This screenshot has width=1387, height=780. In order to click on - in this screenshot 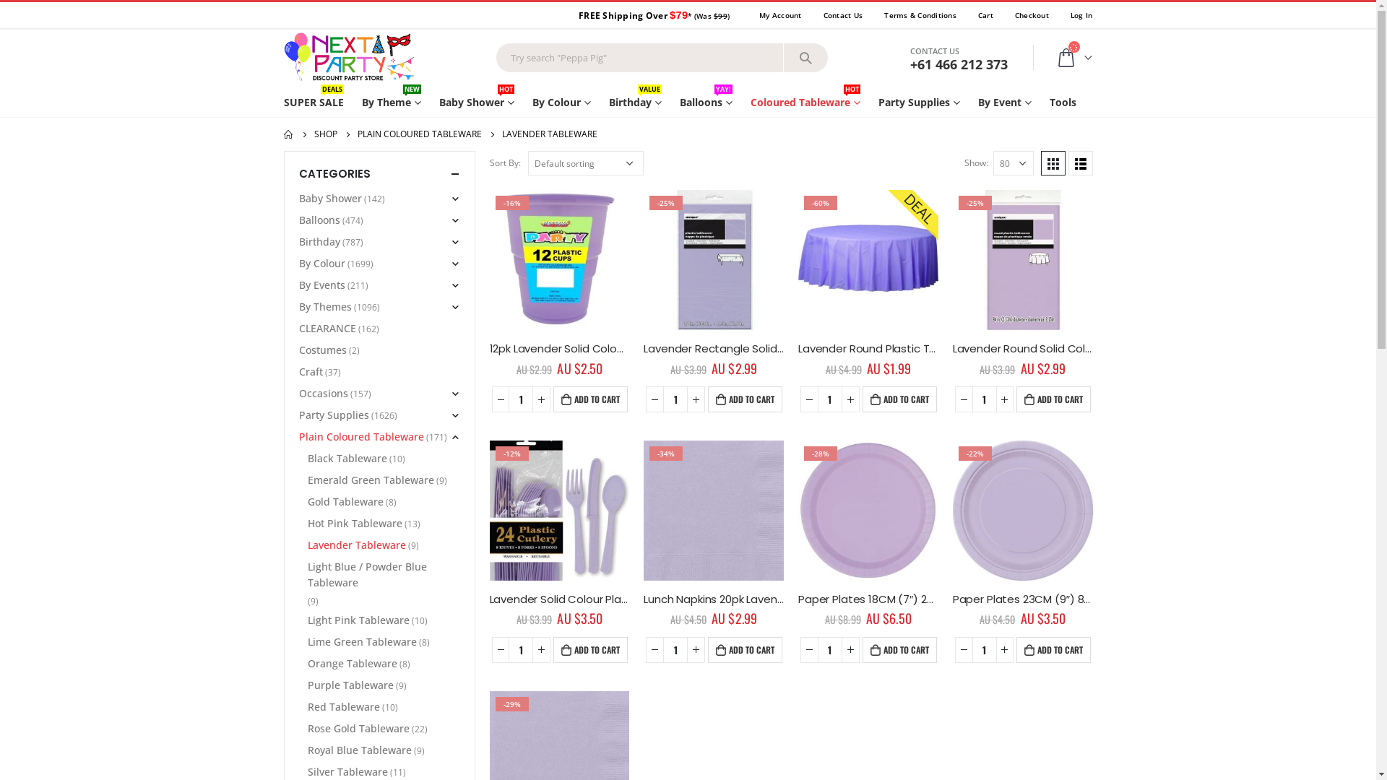, I will do `click(501, 650)`.